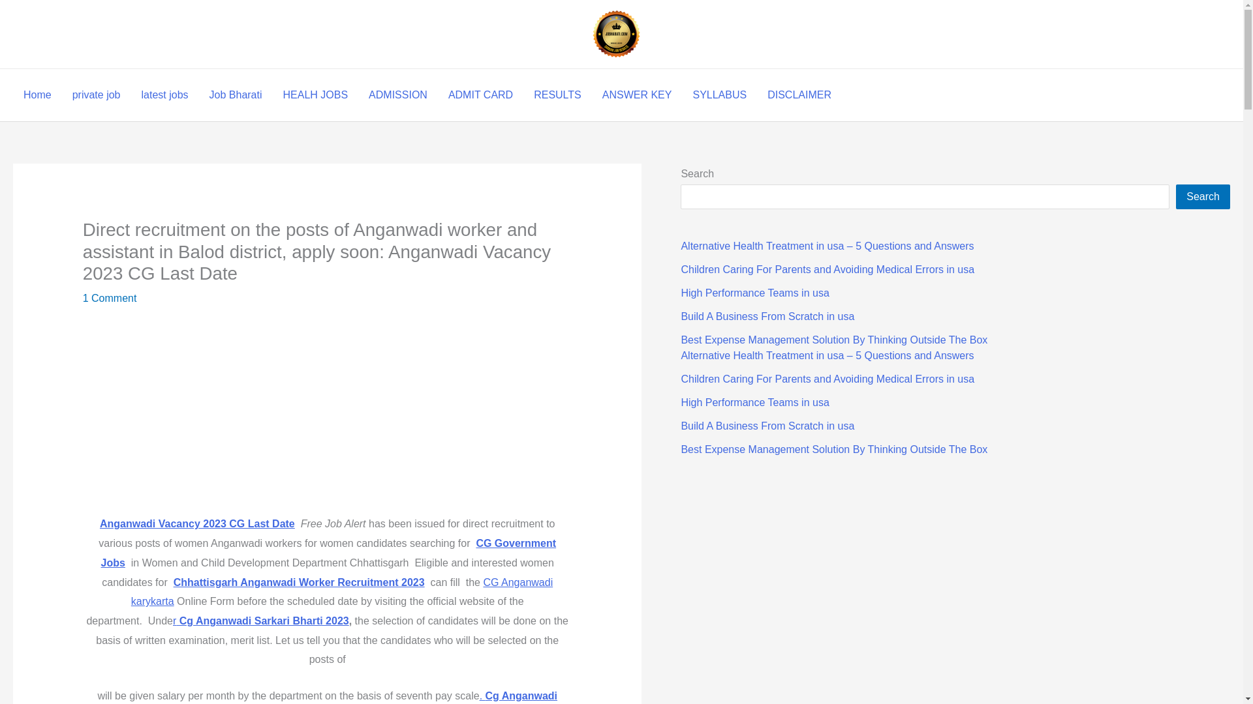 This screenshot has height=704, width=1253. I want to click on Home, so click(37, 95).